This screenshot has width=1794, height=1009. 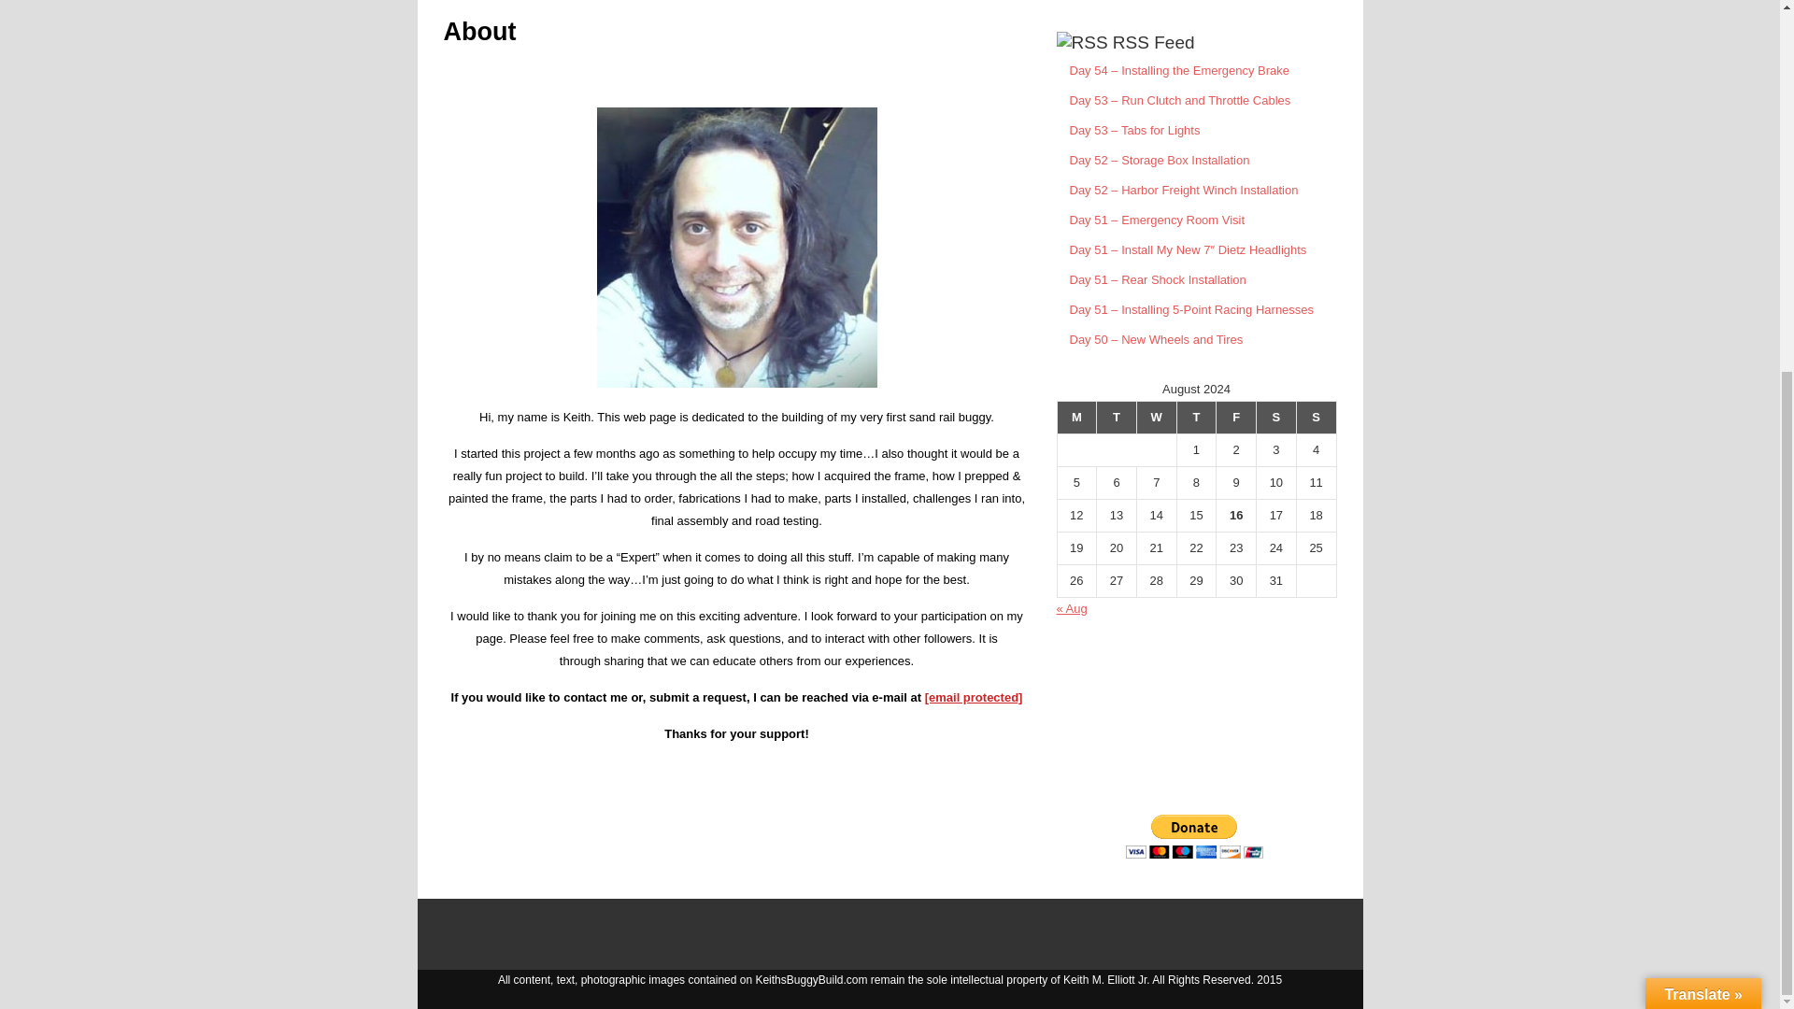 What do you see at coordinates (1076, 417) in the screenshot?
I see `Monday` at bounding box center [1076, 417].